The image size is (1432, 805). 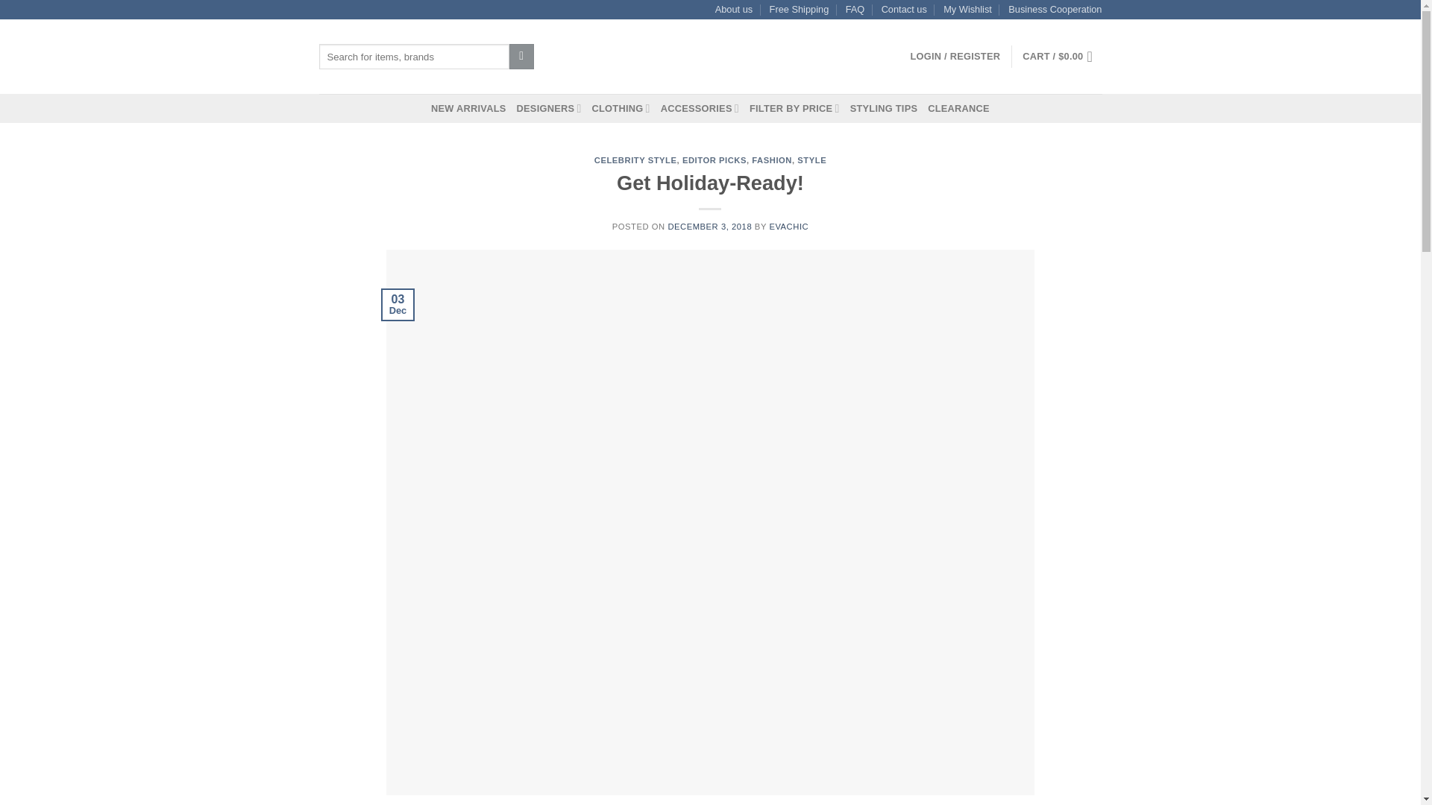 I want to click on CLOTHING, so click(x=621, y=109).